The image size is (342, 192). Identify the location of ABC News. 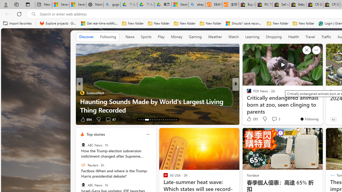
(83, 185).